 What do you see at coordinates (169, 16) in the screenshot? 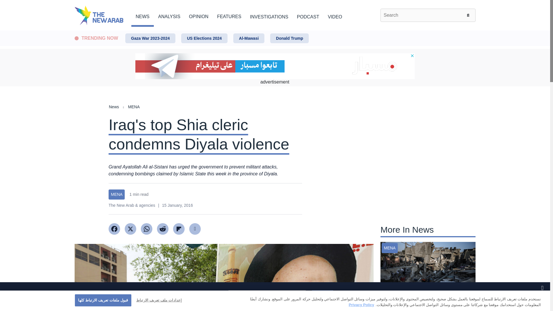
I see `ANALYSIS` at bounding box center [169, 16].